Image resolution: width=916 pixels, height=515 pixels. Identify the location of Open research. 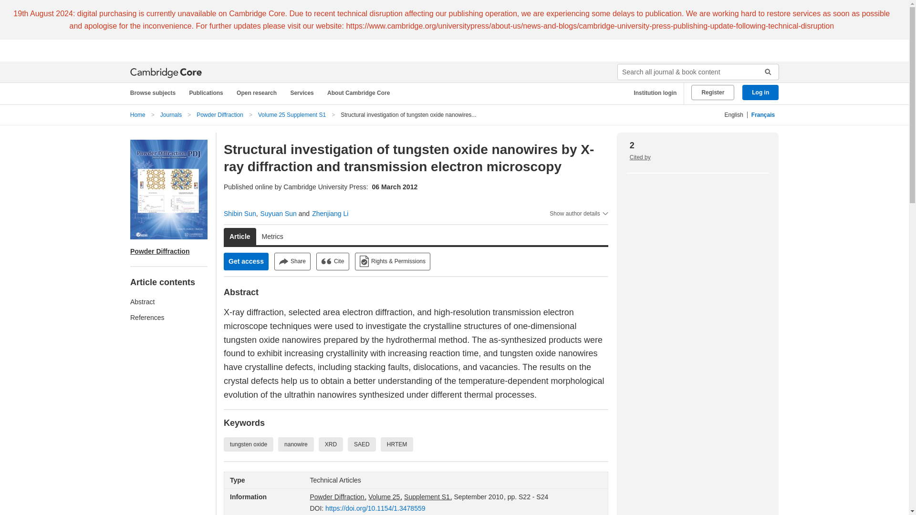
(258, 93).